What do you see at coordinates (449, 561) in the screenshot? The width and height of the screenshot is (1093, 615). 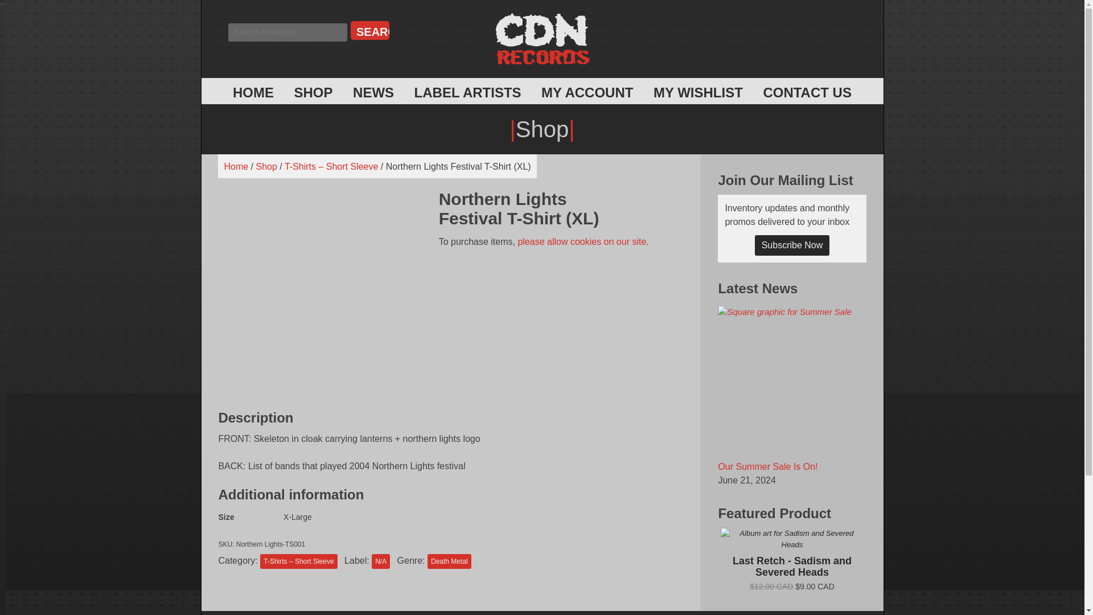 I see `Death Metal` at bounding box center [449, 561].